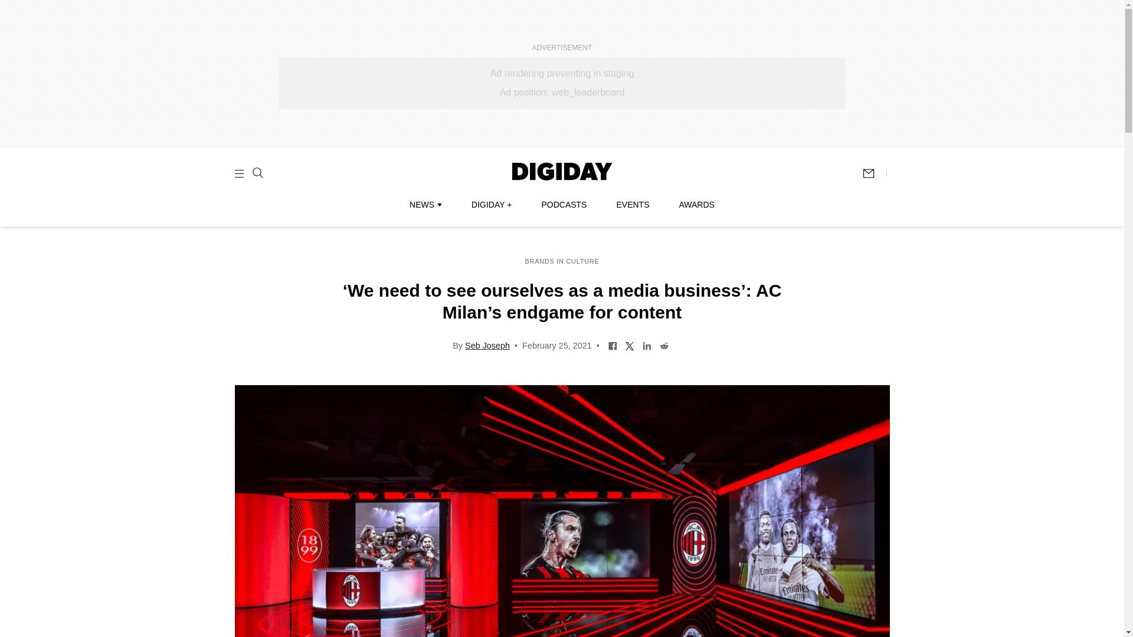 Image resolution: width=1133 pixels, height=637 pixels. What do you see at coordinates (613, 344) in the screenshot?
I see `Share on Facebook` at bounding box center [613, 344].